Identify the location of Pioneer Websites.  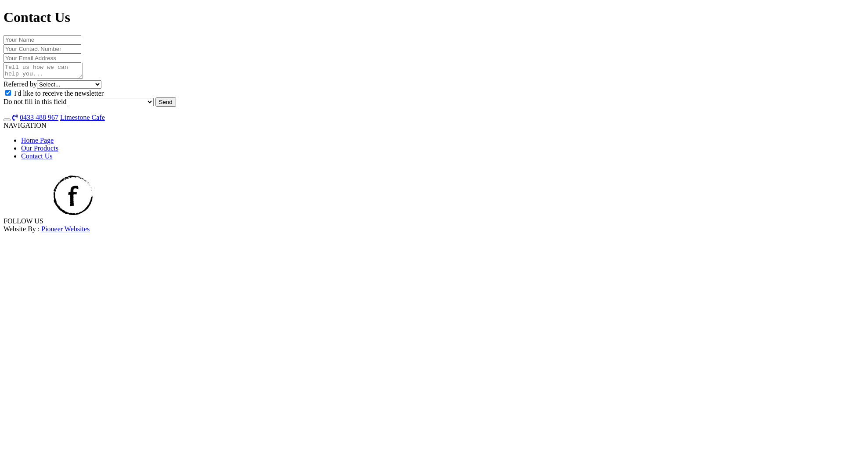
(65, 229).